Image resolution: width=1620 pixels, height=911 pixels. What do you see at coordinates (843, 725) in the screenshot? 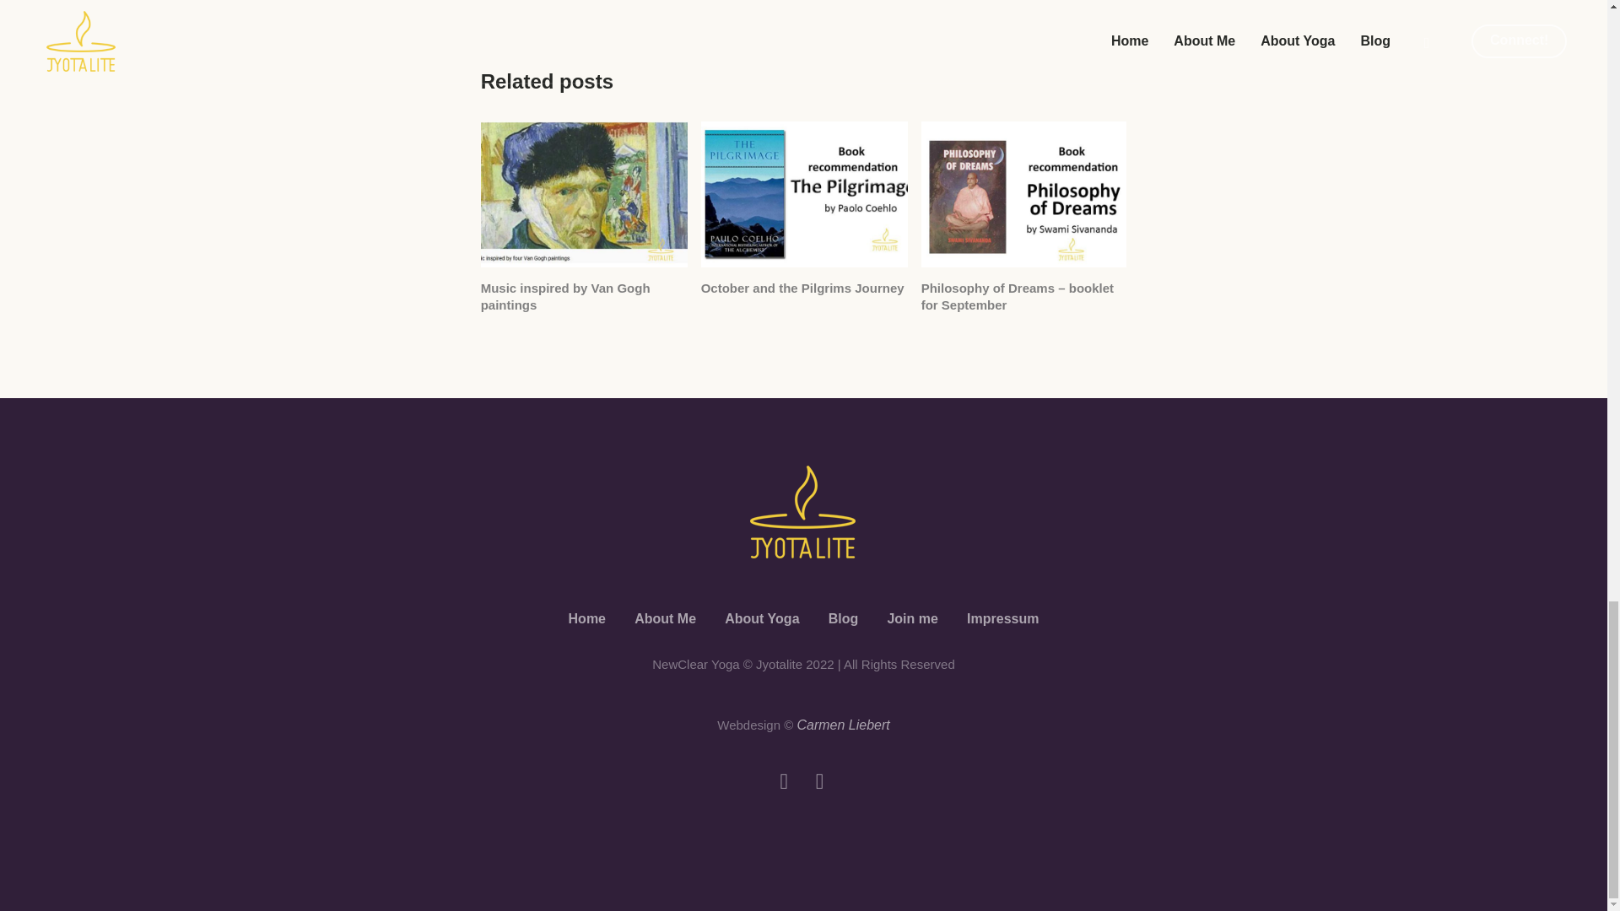
I see `Carmen Liebert` at bounding box center [843, 725].